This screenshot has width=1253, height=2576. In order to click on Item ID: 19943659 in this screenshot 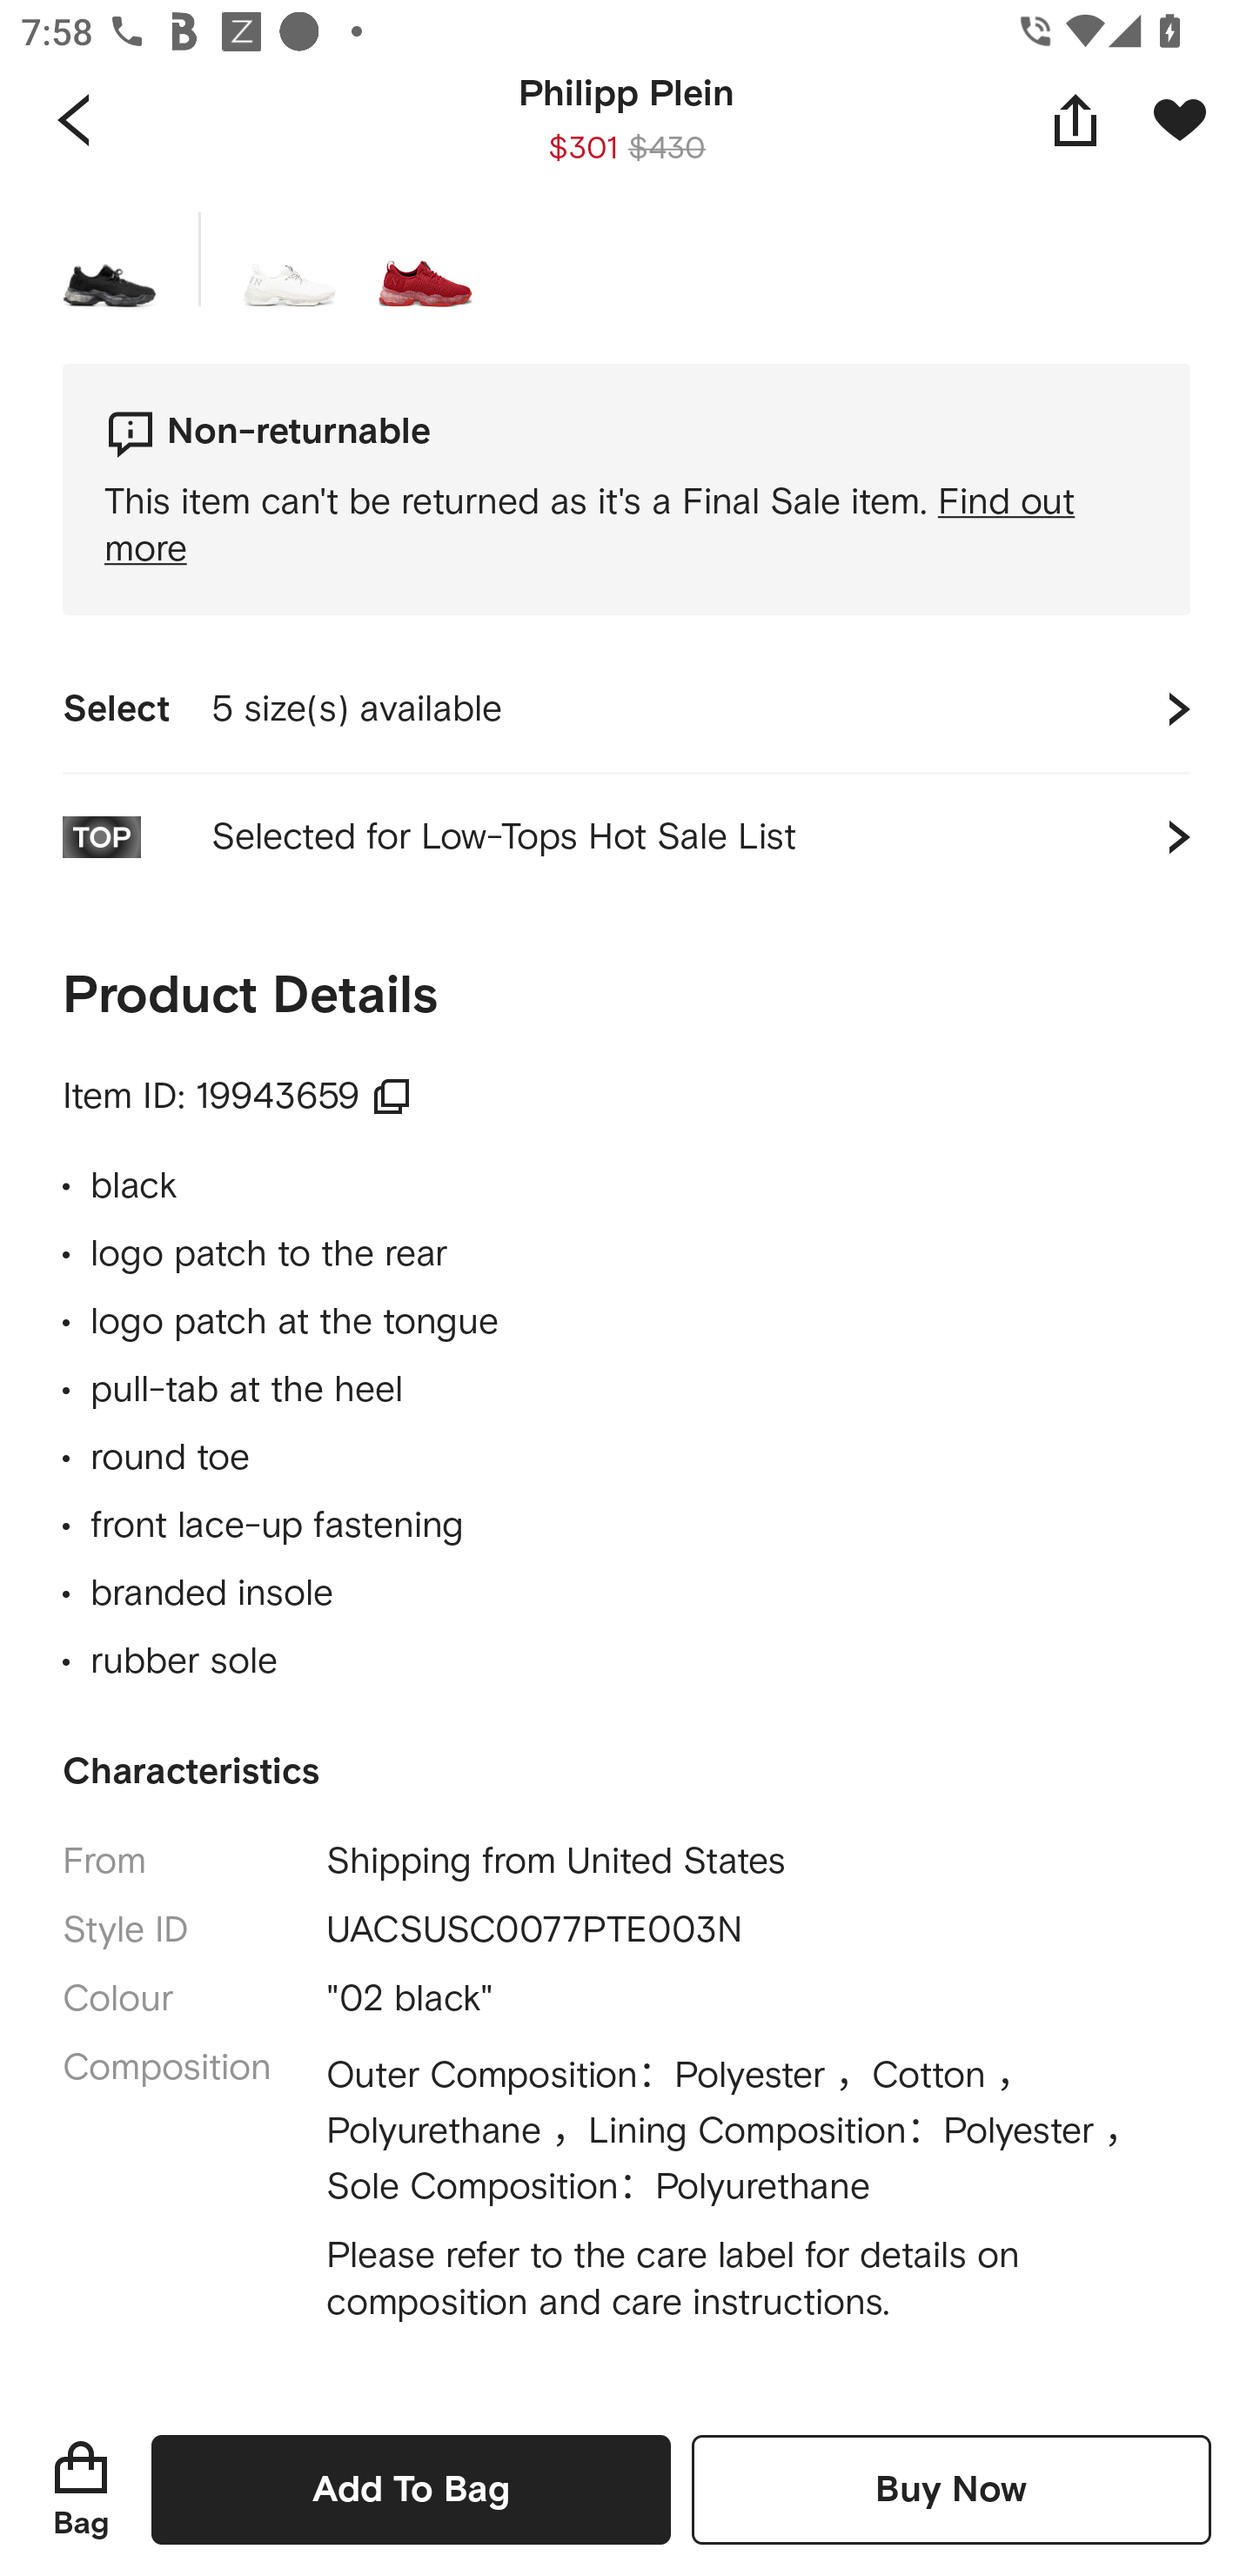, I will do `click(237, 1097)`.